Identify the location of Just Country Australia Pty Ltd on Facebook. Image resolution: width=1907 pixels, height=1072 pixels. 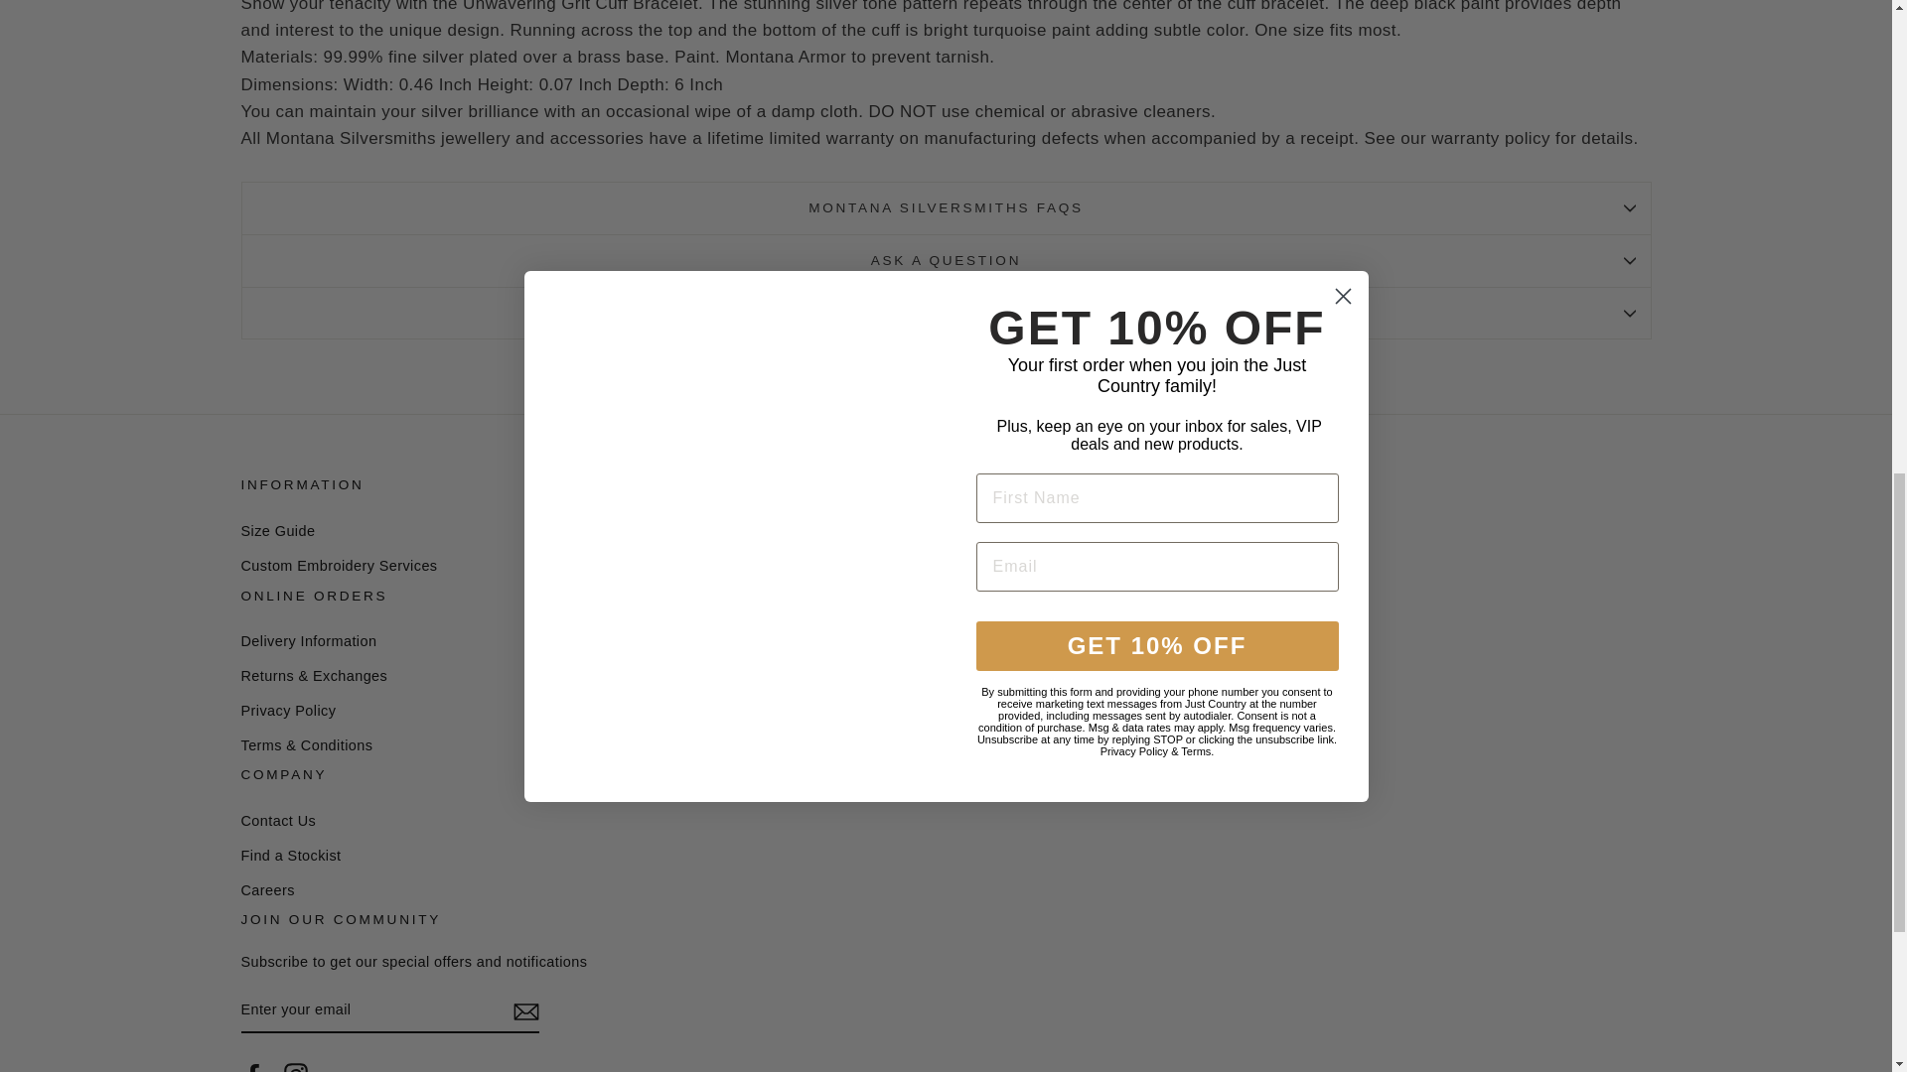
(252, 1068).